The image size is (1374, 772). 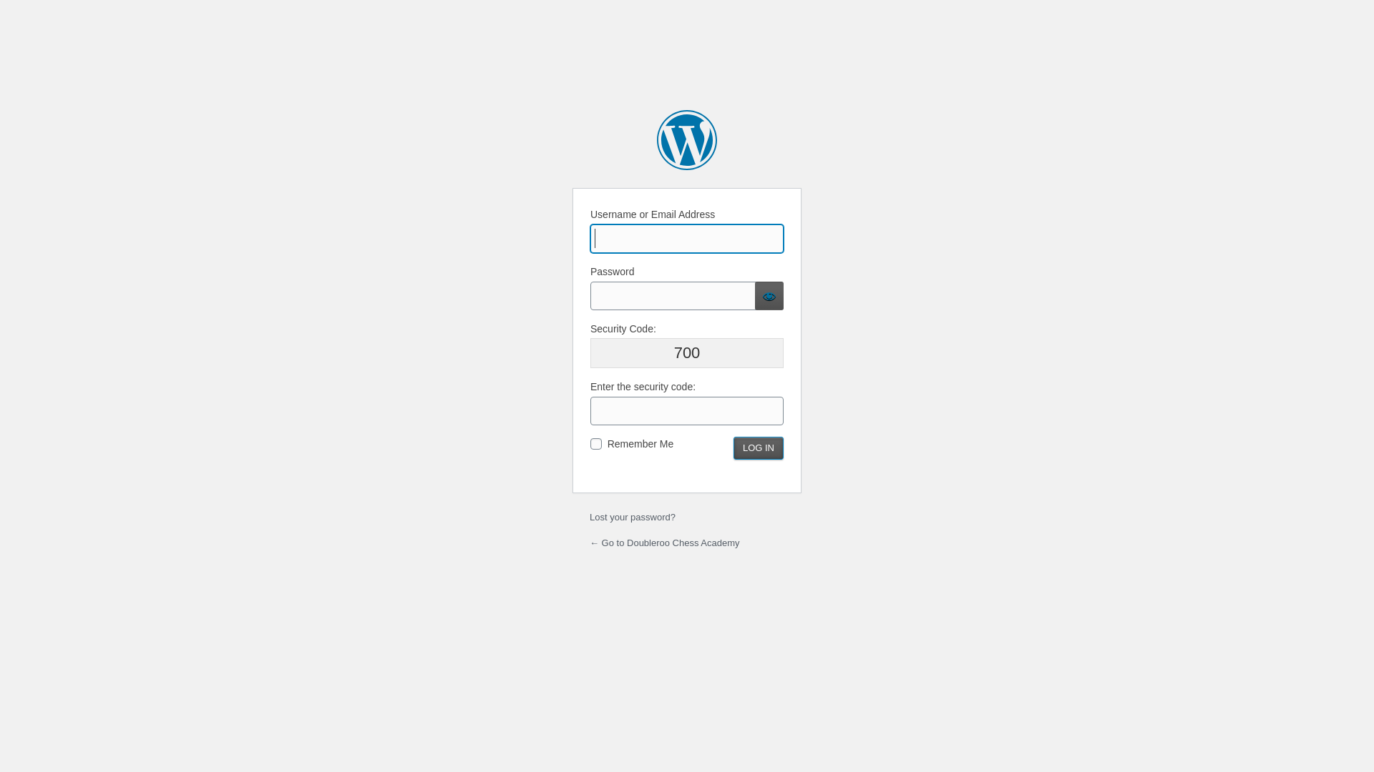 I want to click on Lost your password?, so click(x=633, y=518).